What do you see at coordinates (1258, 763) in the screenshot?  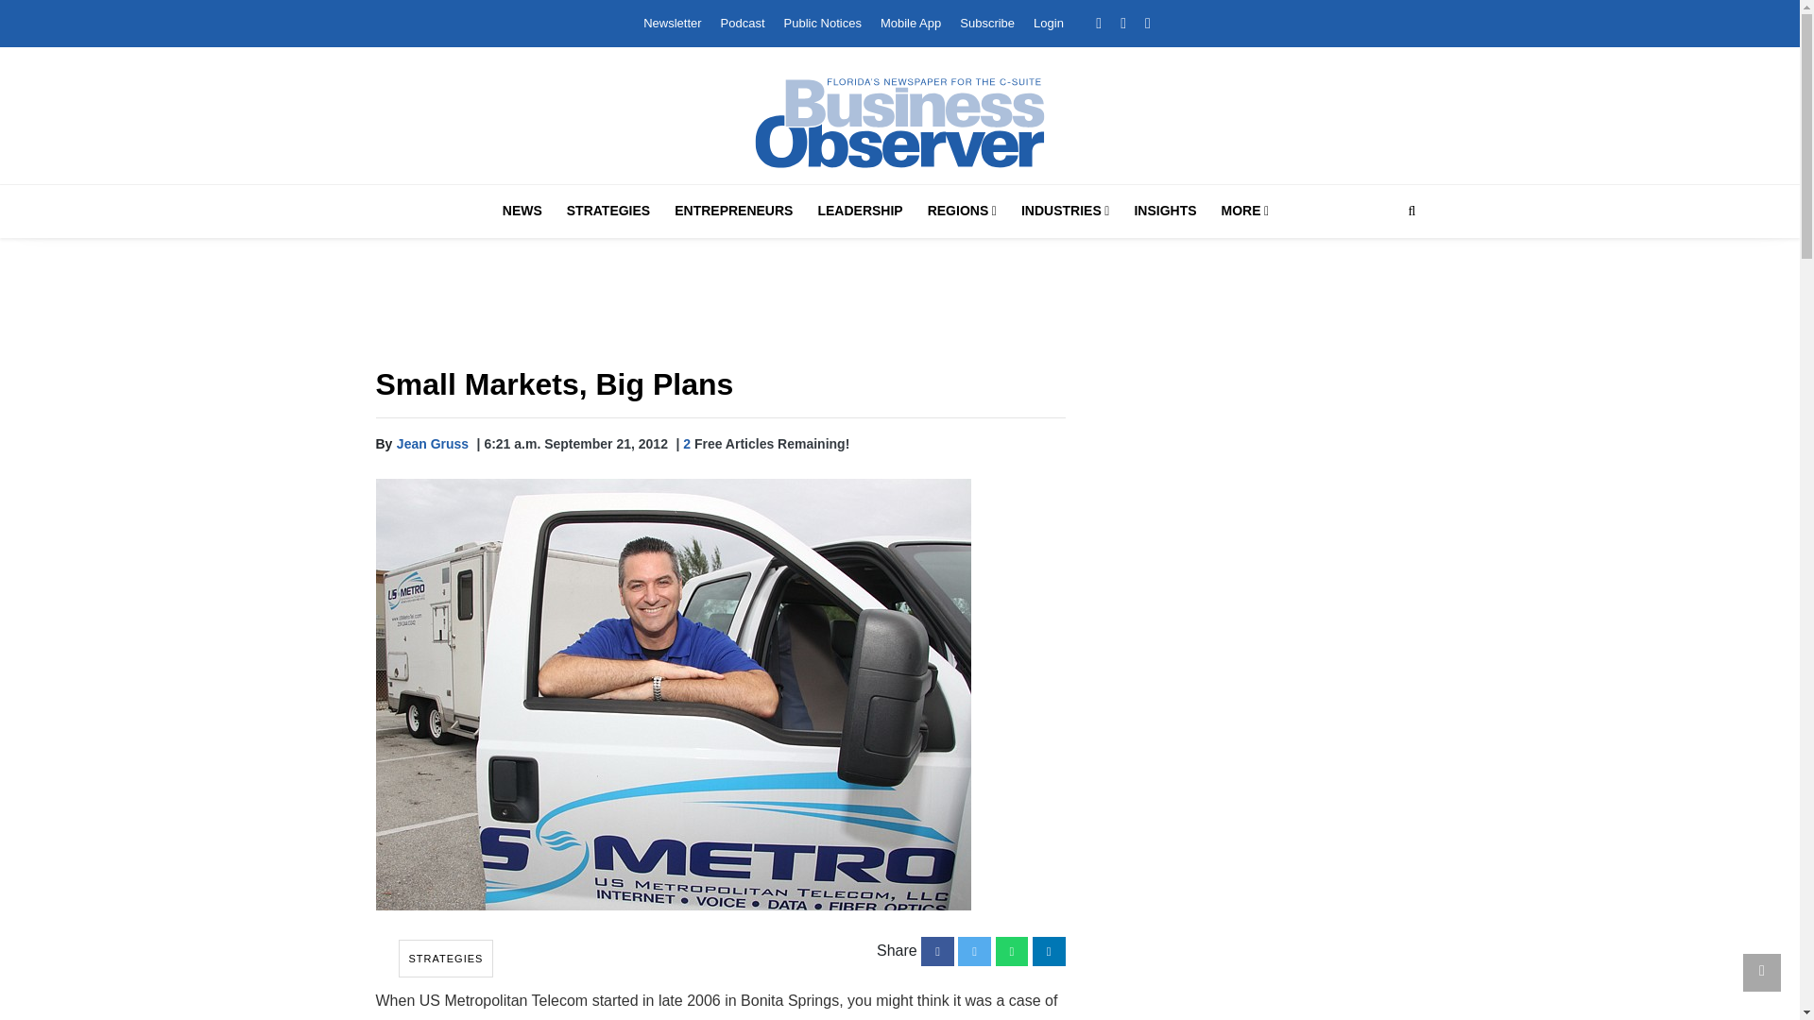 I see `3rd party ad content` at bounding box center [1258, 763].